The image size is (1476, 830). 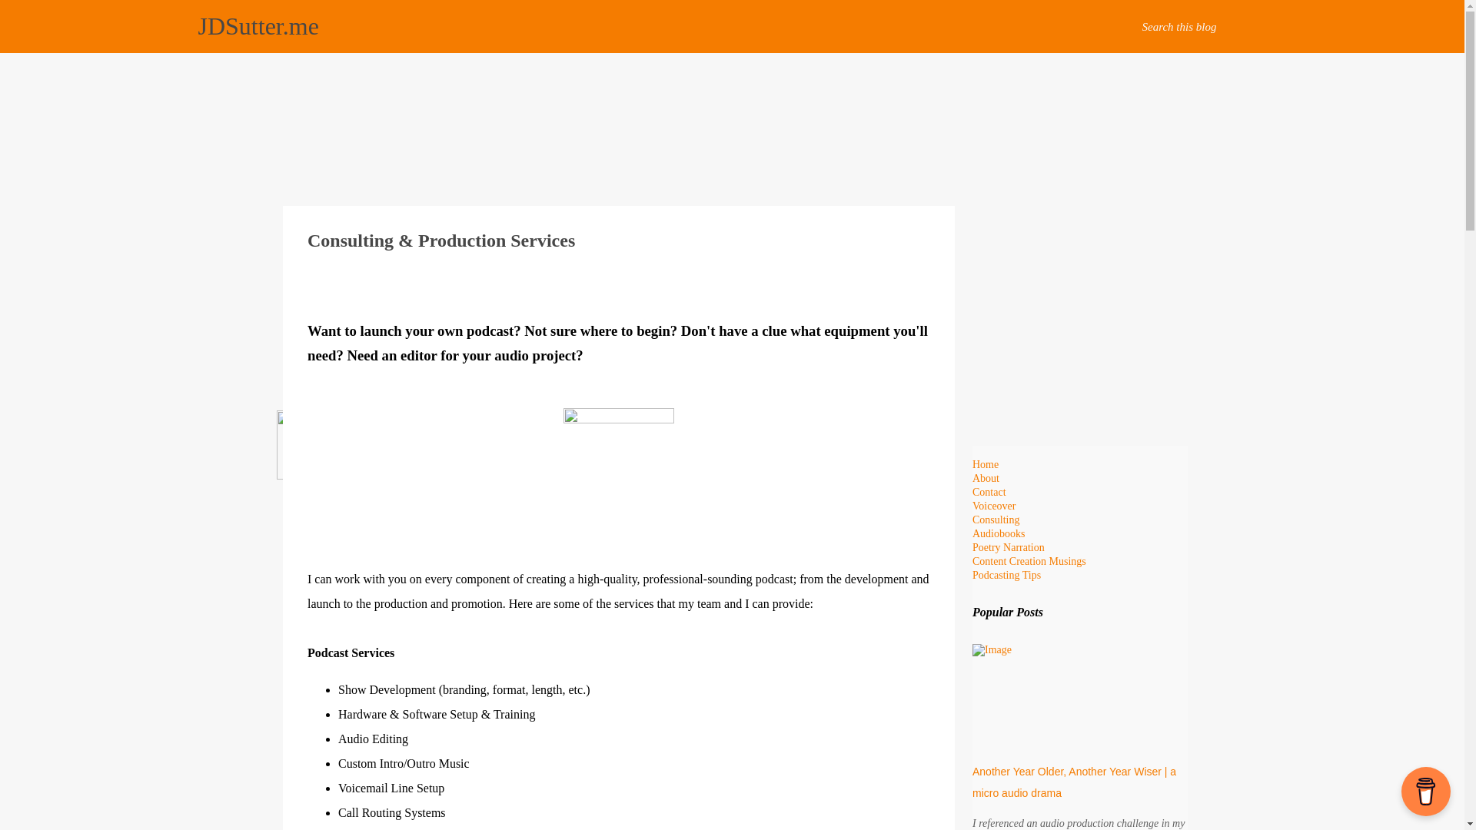 What do you see at coordinates (1006, 575) in the screenshot?
I see `Podcasting Tips` at bounding box center [1006, 575].